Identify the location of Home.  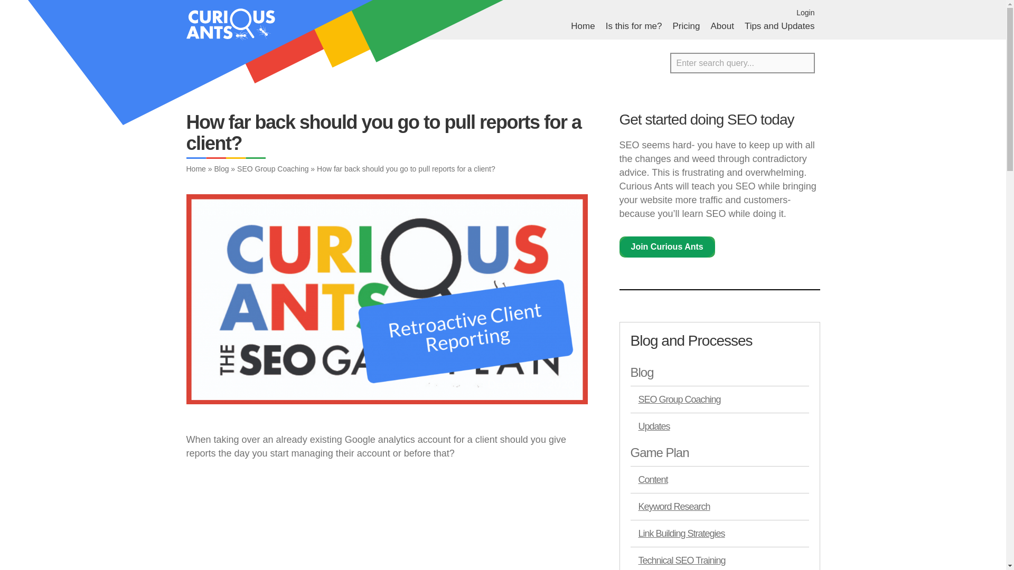
(195, 169).